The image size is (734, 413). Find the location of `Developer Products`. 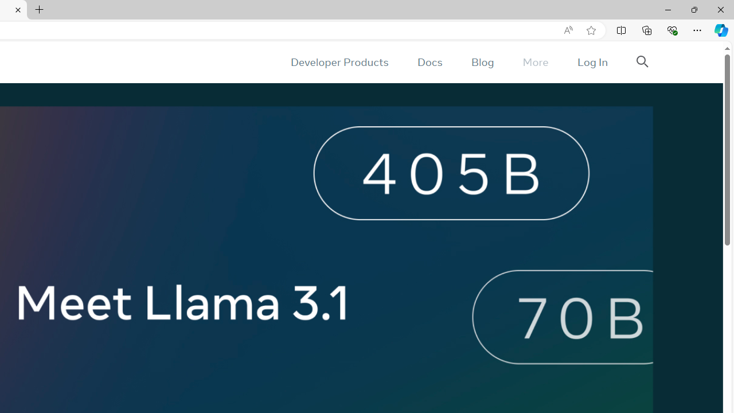

Developer Products is located at coordinates (339, 62).